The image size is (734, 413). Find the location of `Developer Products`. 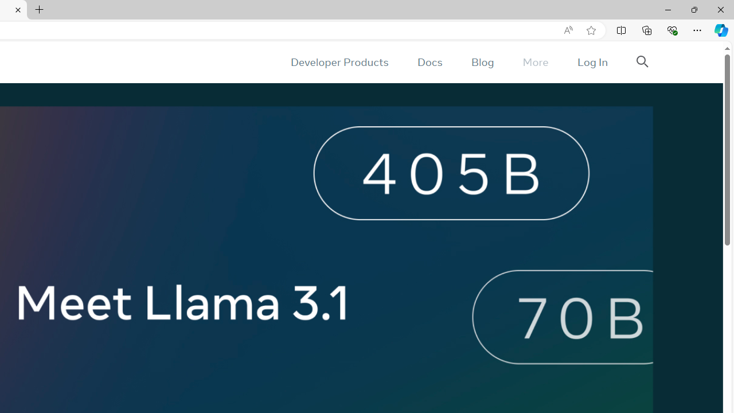

Developer Products is located at coordinates (339, 62).